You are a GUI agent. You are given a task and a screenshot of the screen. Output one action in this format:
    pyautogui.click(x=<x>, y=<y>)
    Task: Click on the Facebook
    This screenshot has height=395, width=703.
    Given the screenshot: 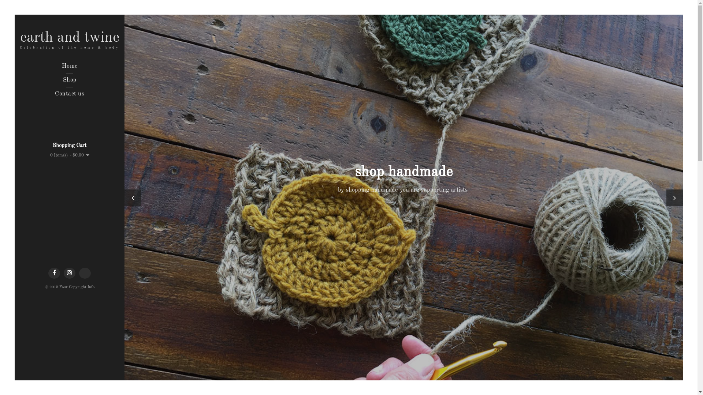 What is the action you would take?
    pyautogui.click(x=54, y=273)
    